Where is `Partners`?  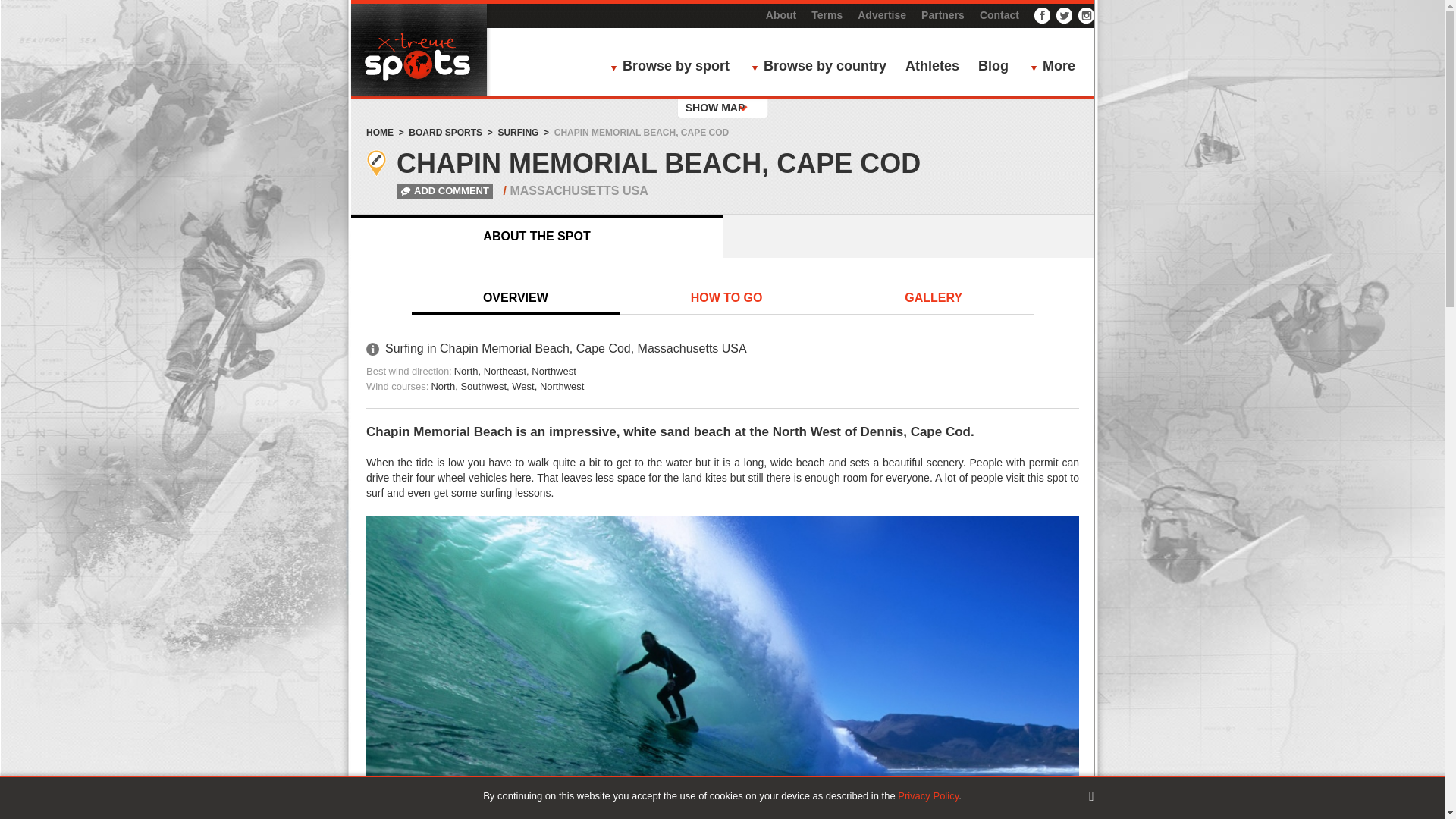 Partners is located at coordinates (943, 15).